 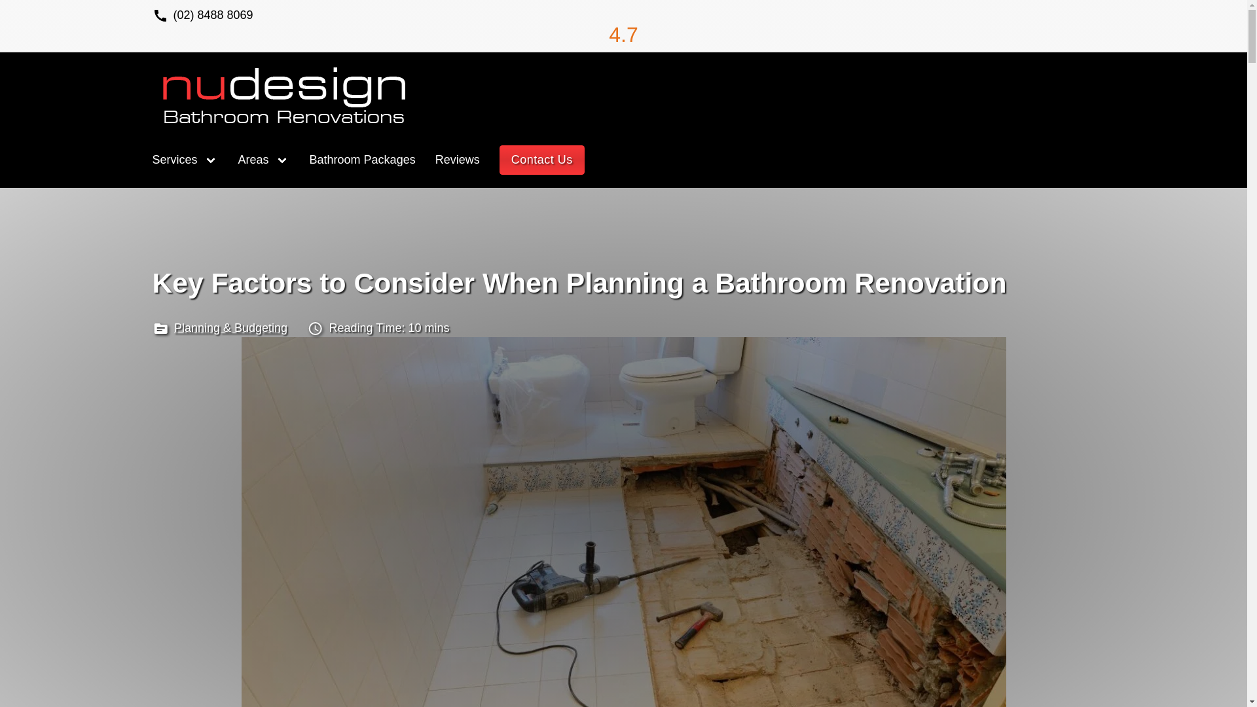 I want to click on Services, so click(x=174, y=160).